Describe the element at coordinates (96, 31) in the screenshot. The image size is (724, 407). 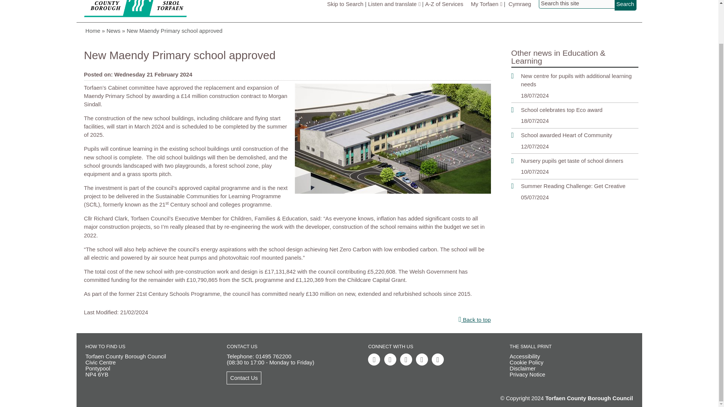
I see `Home` at that location.